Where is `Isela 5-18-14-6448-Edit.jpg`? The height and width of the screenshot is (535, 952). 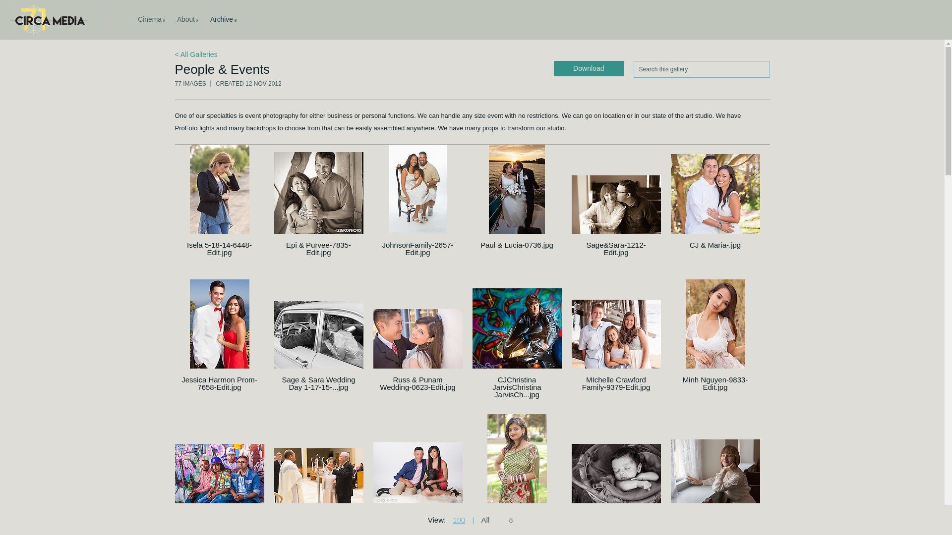 Isela 5-18-14-6448-Edit.jpg is located at coordinates (219, 249).